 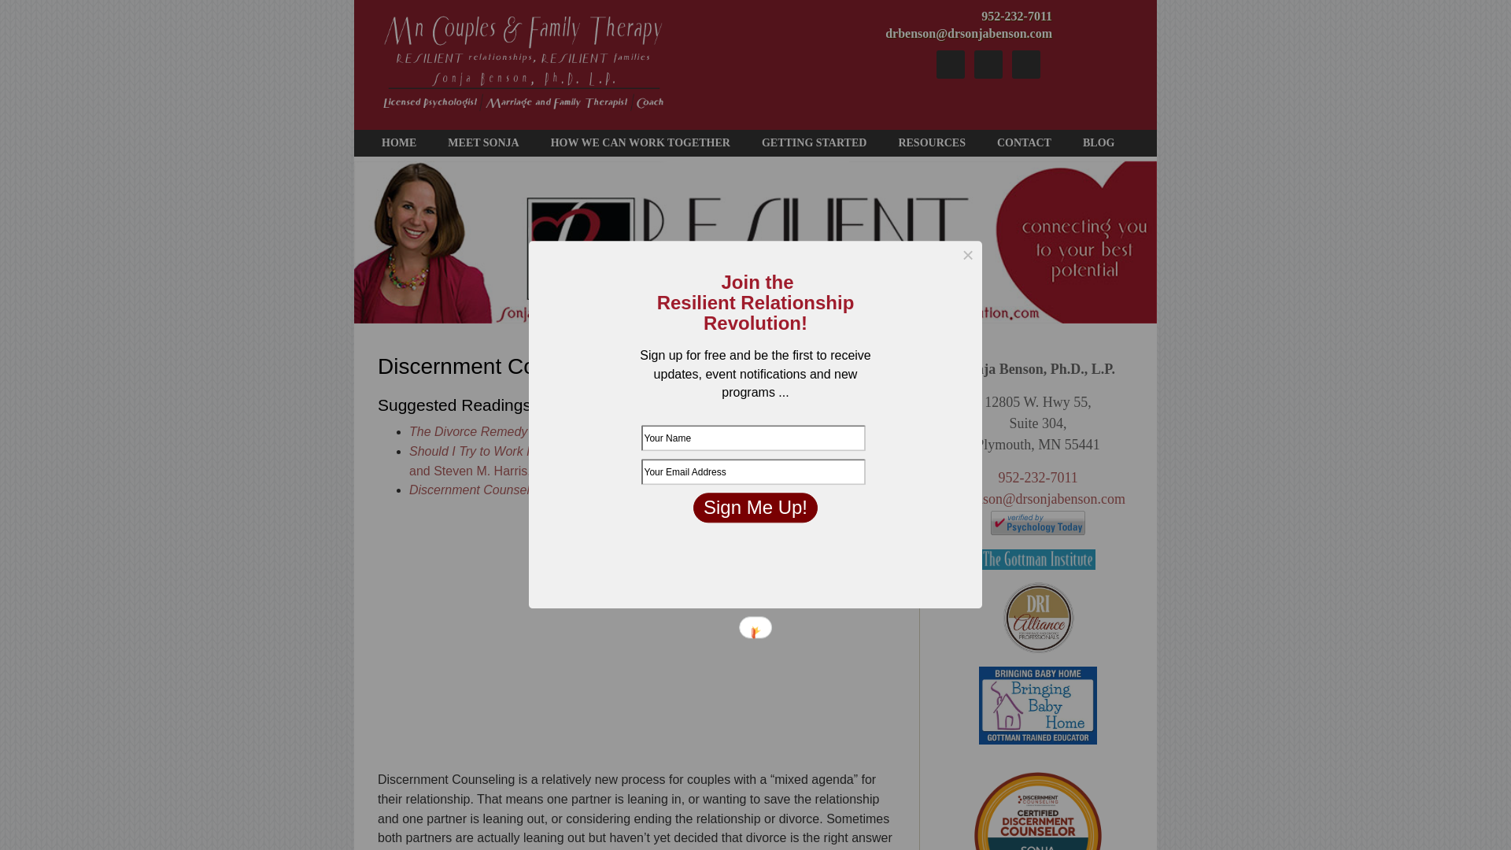 I want to click on The Divorce Remedy by Michele Weiner Davis, so click(x=539, y=431).